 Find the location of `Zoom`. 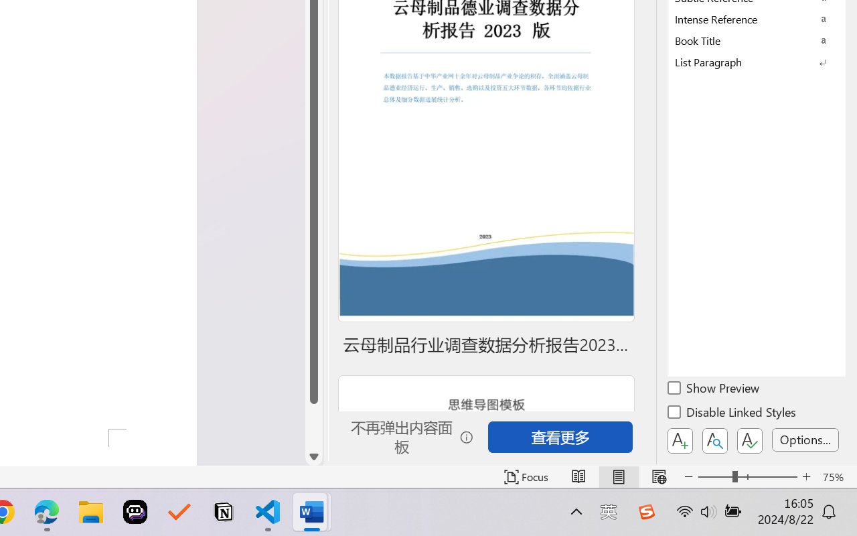

Zoom is located at coordinates (747, 477).